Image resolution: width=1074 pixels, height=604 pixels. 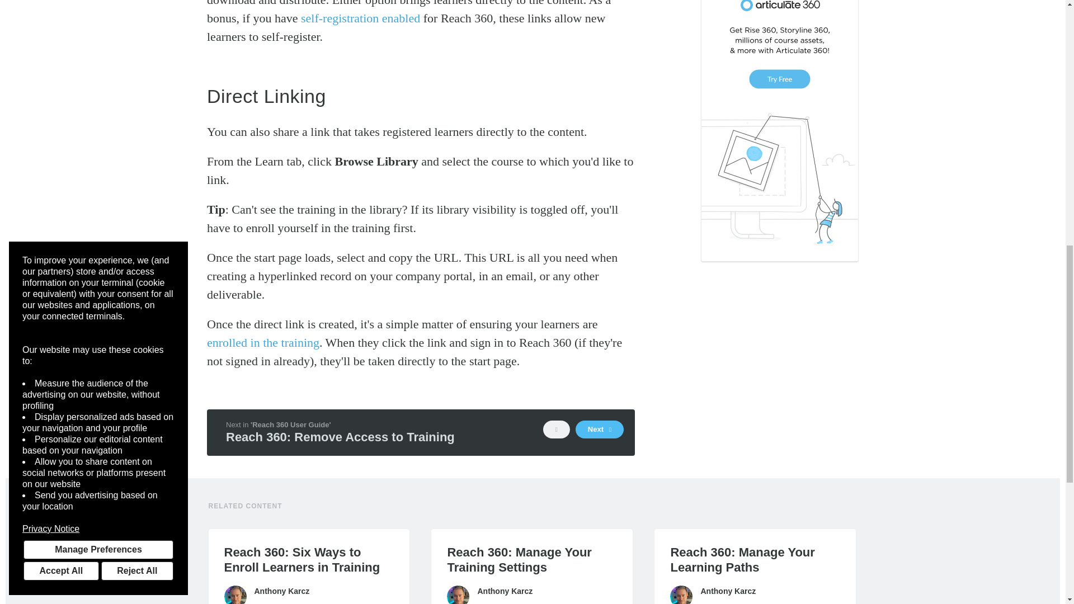 What do you see at coordinates (681, 594) in the screenshot?
I see `Anthony Karcz` at bounding box center [681, 594].